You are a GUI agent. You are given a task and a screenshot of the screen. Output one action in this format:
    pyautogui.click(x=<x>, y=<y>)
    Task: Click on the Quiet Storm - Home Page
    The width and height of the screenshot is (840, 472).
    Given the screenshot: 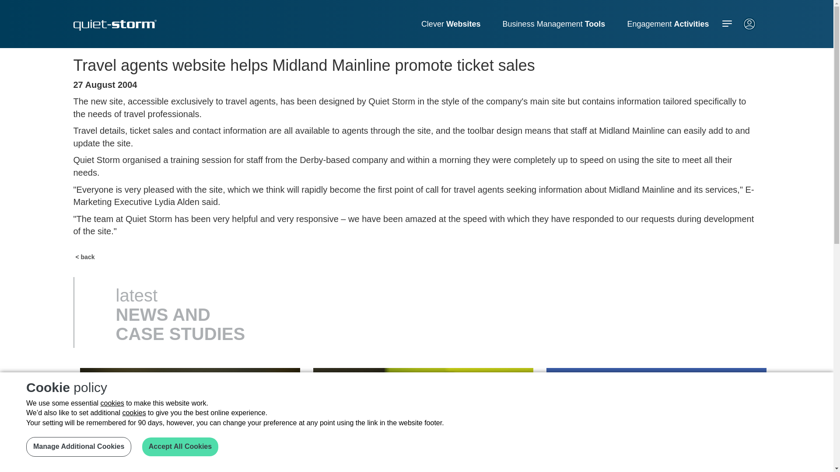 What is the action you would take?
    pyautogui.click(x=115, y=25)
    